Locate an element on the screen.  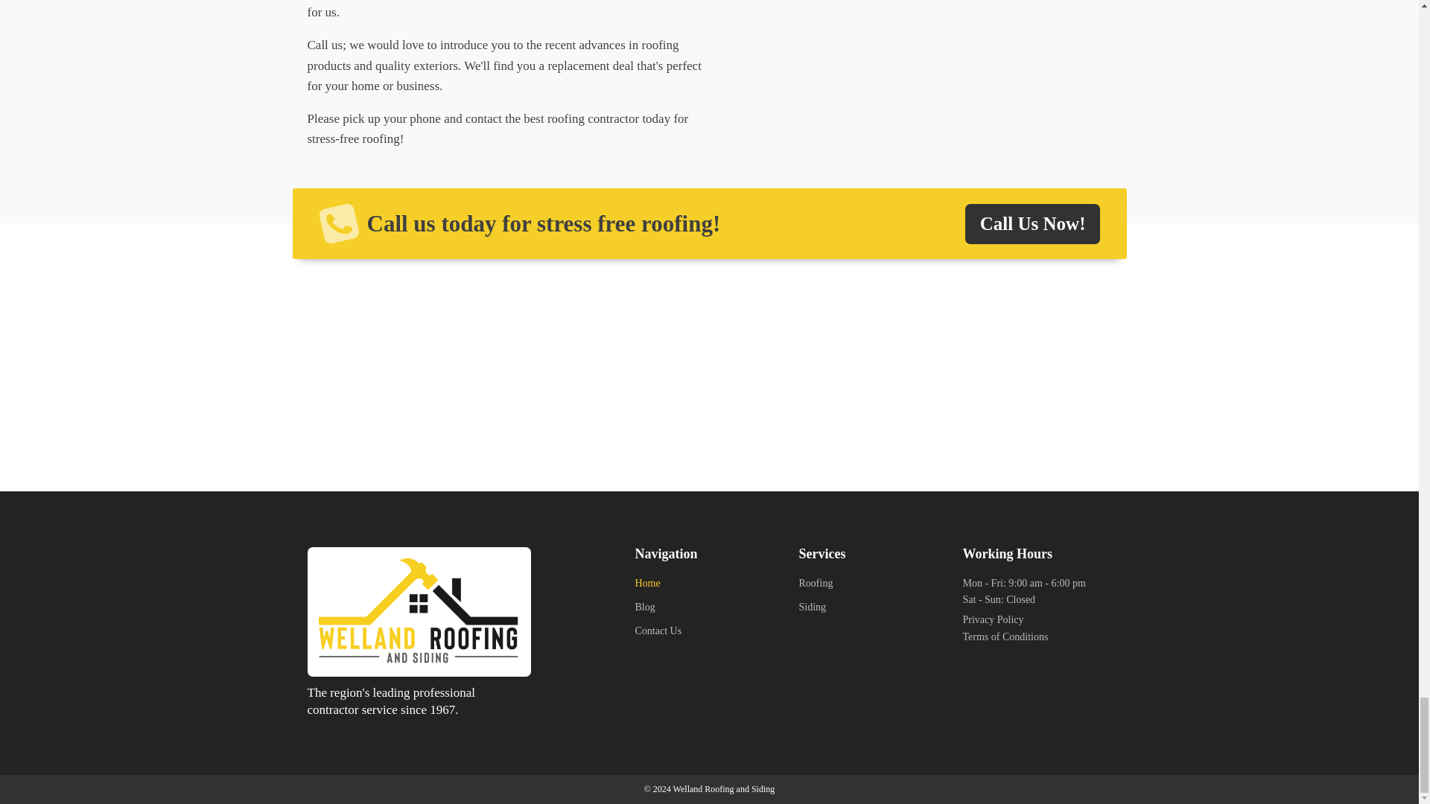
Terms of Conditions is located at coordinates (1005, 637).